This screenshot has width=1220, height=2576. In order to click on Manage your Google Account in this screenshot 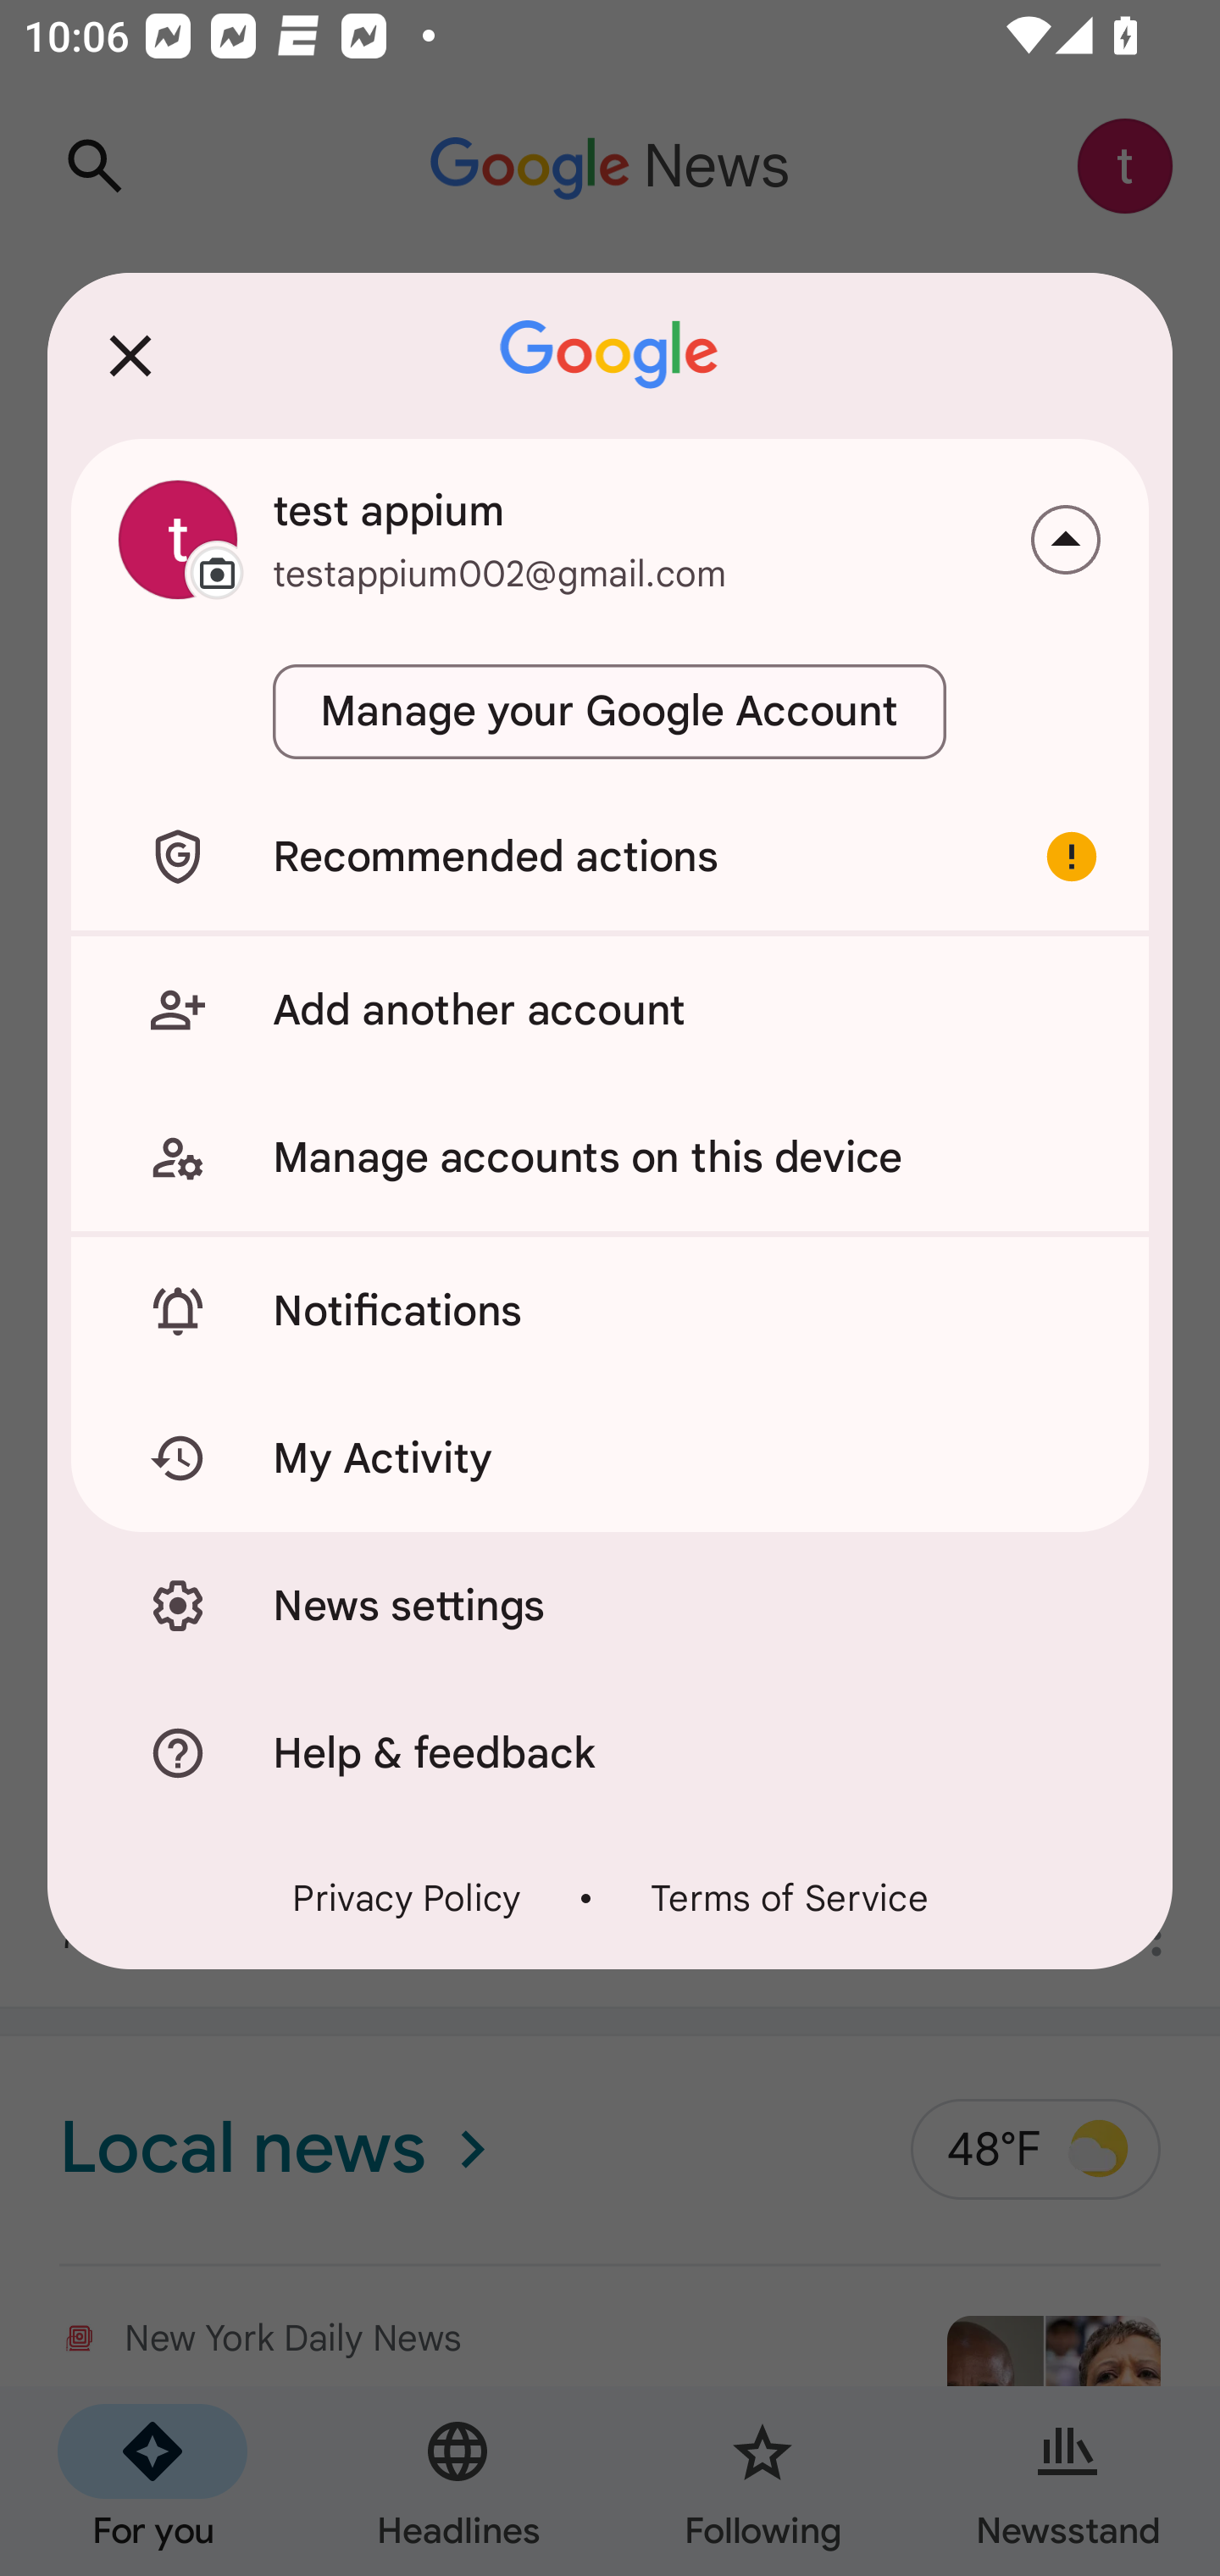, I will do `click(610, 712)`.